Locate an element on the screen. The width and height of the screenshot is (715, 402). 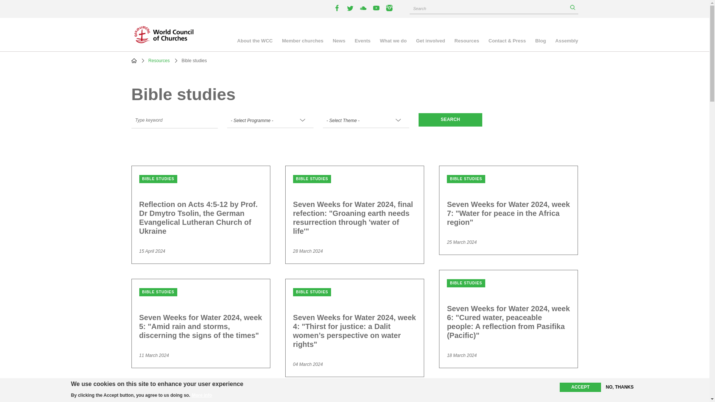
More info is located at coordinates (201, 396).